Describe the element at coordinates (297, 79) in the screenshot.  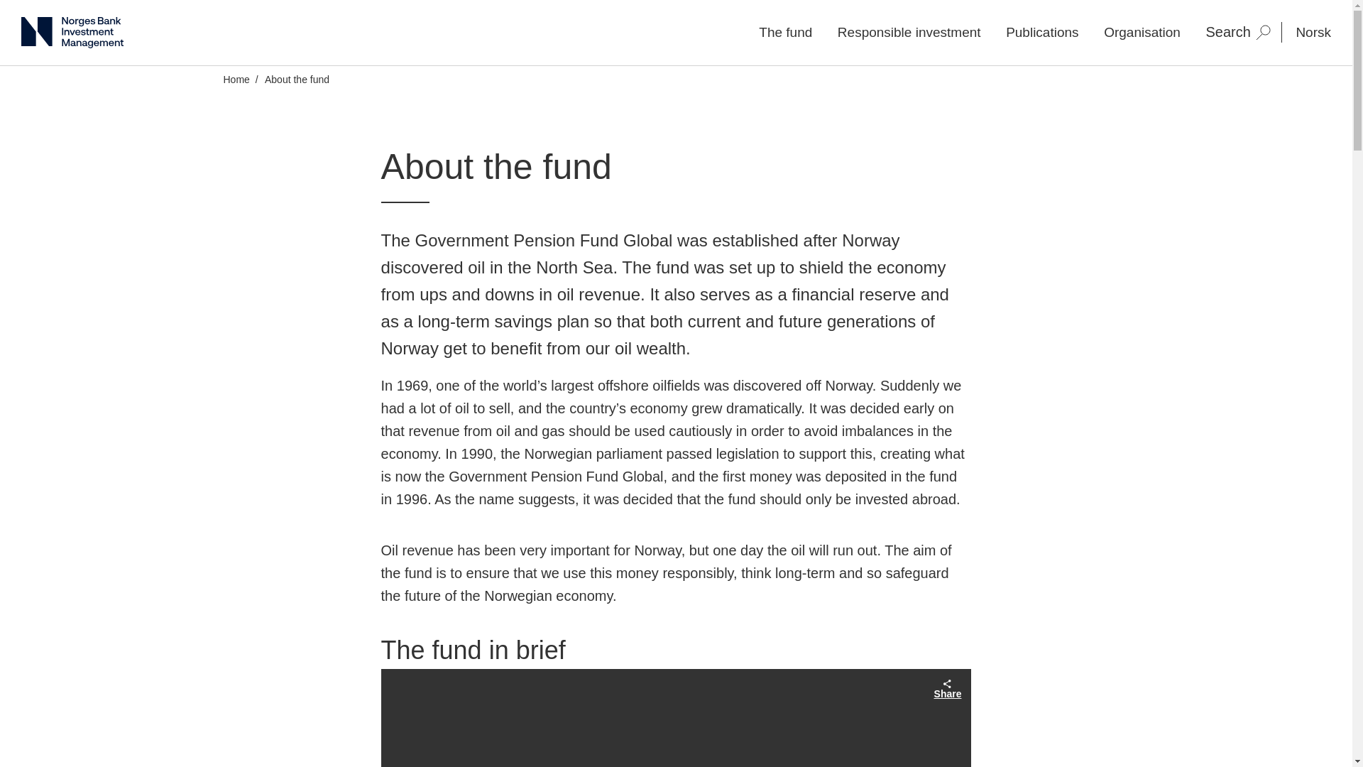
I see `About the fund` at that location.